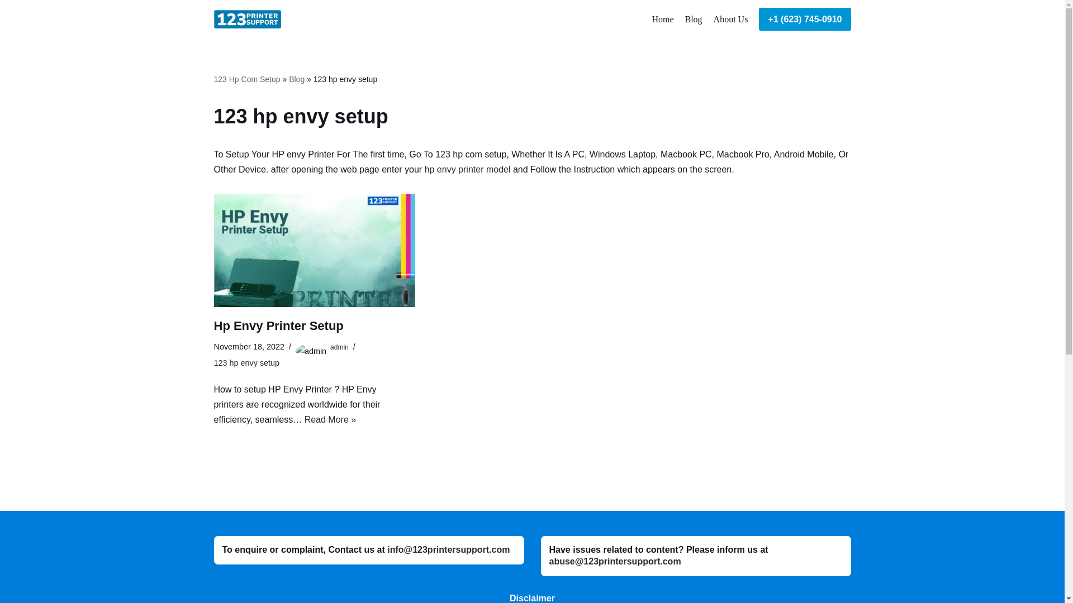  I want to click on 123 hp envy setup, so click(246, 362).